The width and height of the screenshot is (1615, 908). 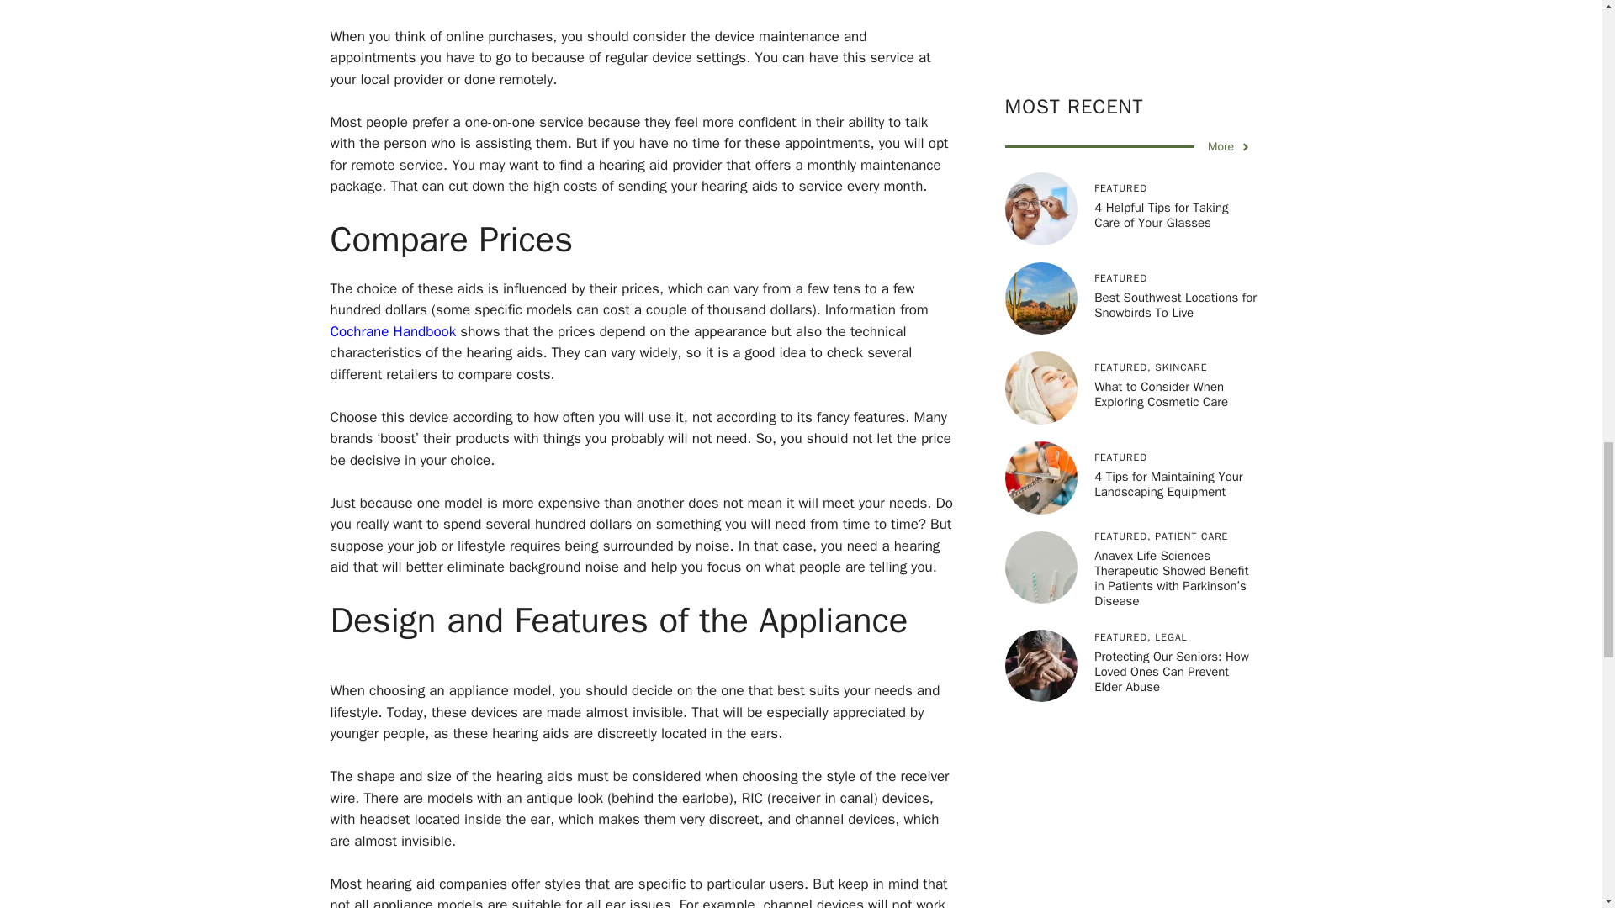 What do you see at coordinates (392, 331) in the screenshot?
I see `Cochrane Handbook` at bounding box center [392, 331].